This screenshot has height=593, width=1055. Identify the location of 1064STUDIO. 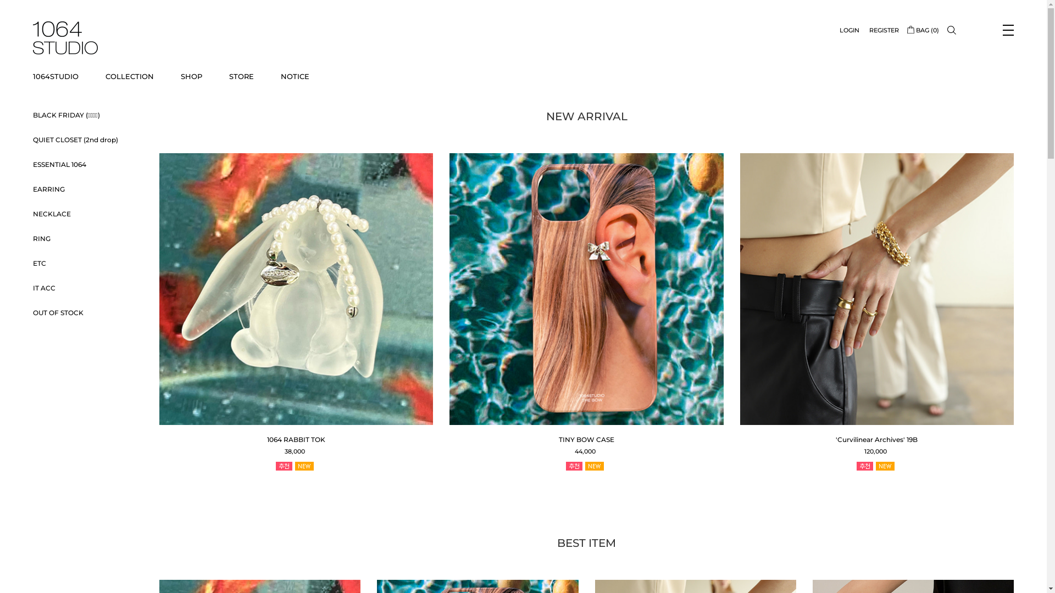
(56, 76).